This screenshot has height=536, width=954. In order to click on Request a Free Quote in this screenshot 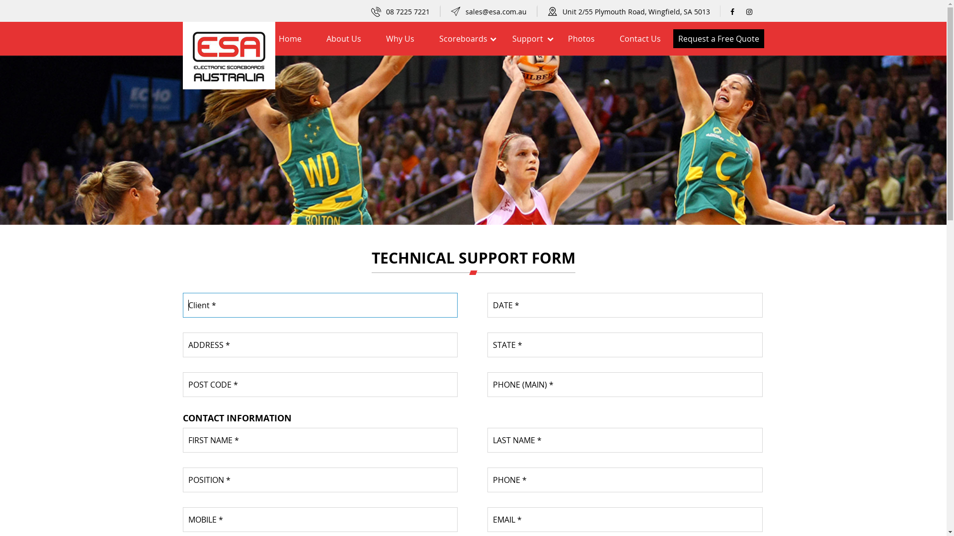, I will do `click(718, 39)`.